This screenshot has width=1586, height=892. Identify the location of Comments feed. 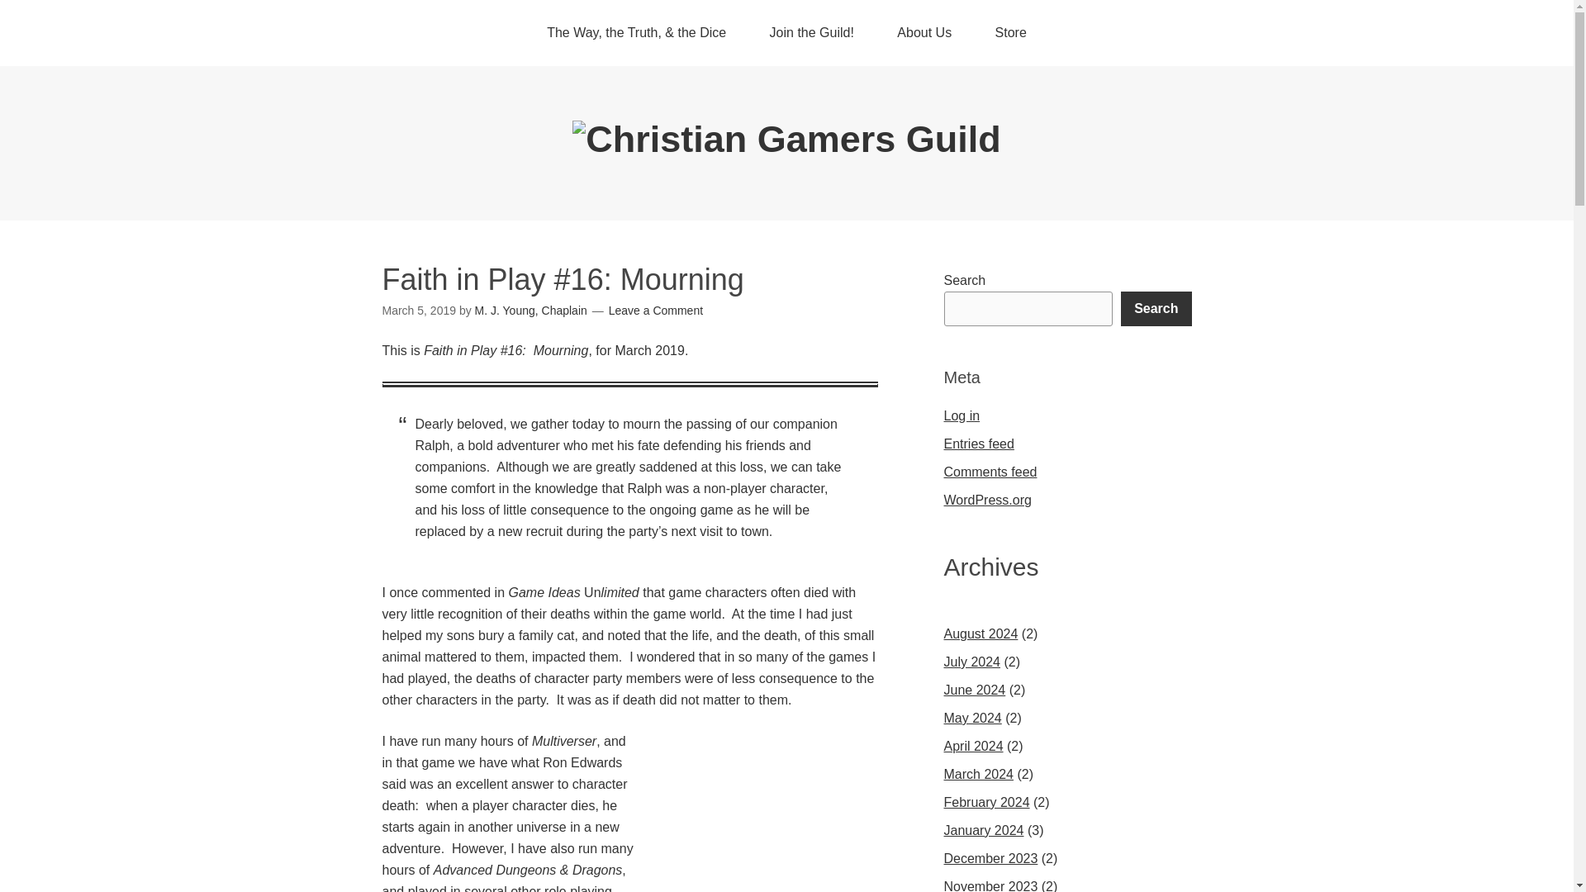
(990, 471).